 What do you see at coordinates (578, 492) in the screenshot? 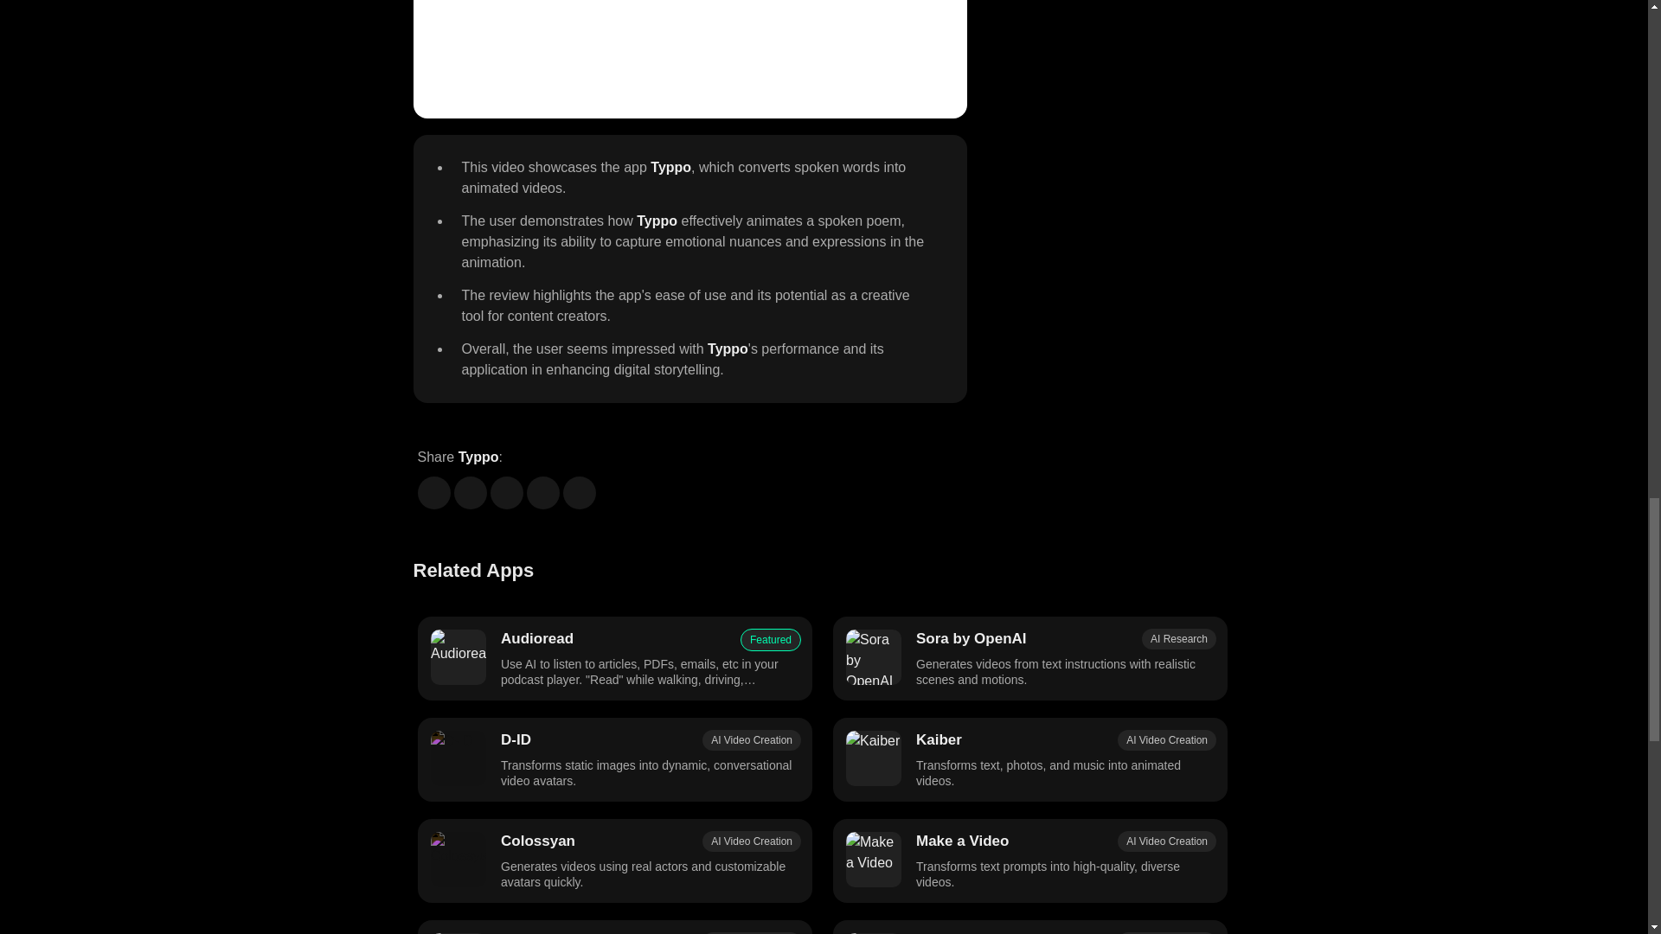
I see `Copy Link` at bounding box center [578, 492].